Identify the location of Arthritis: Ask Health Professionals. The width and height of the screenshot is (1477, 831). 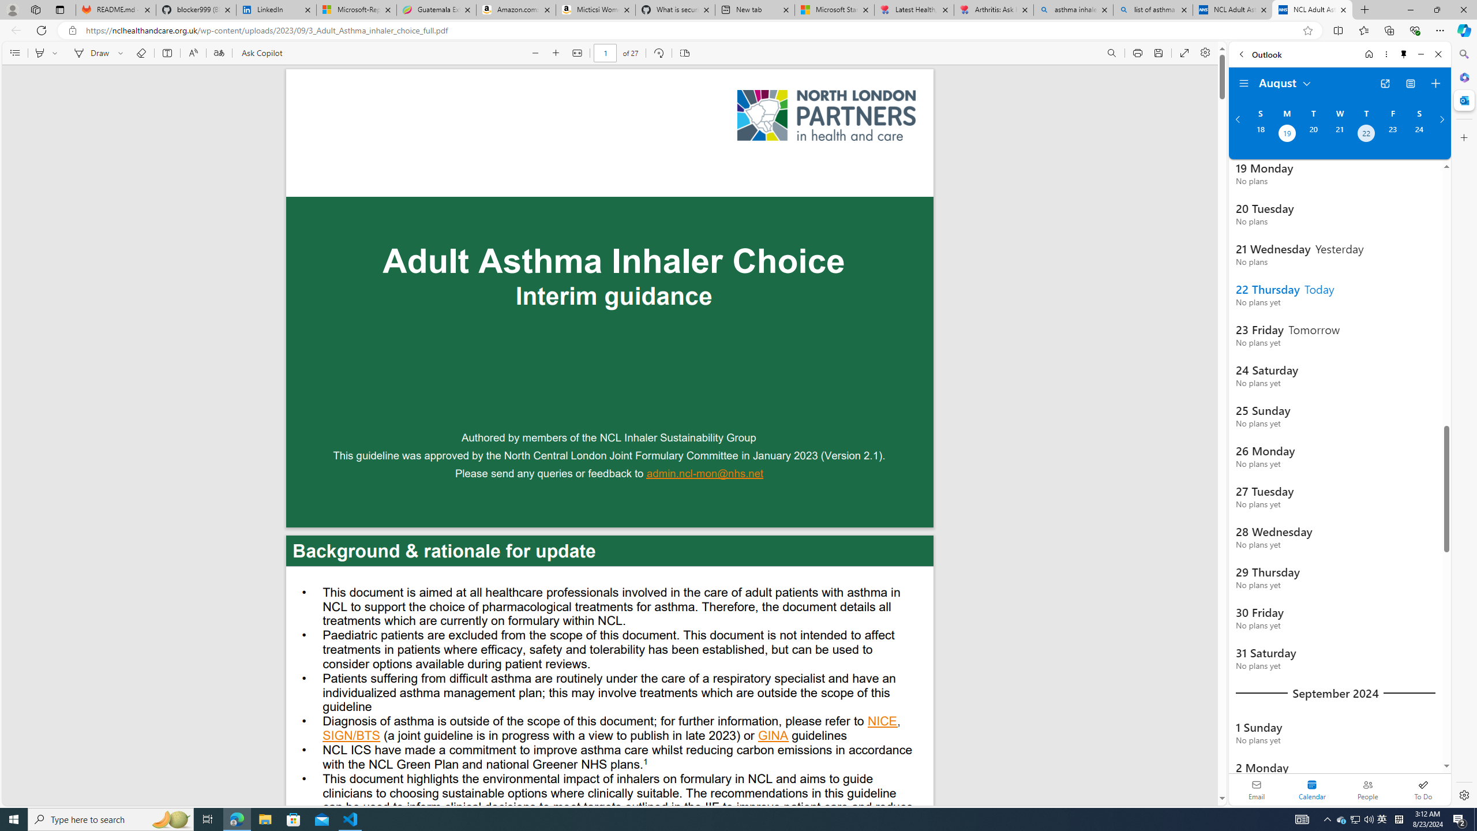
(994, 10).